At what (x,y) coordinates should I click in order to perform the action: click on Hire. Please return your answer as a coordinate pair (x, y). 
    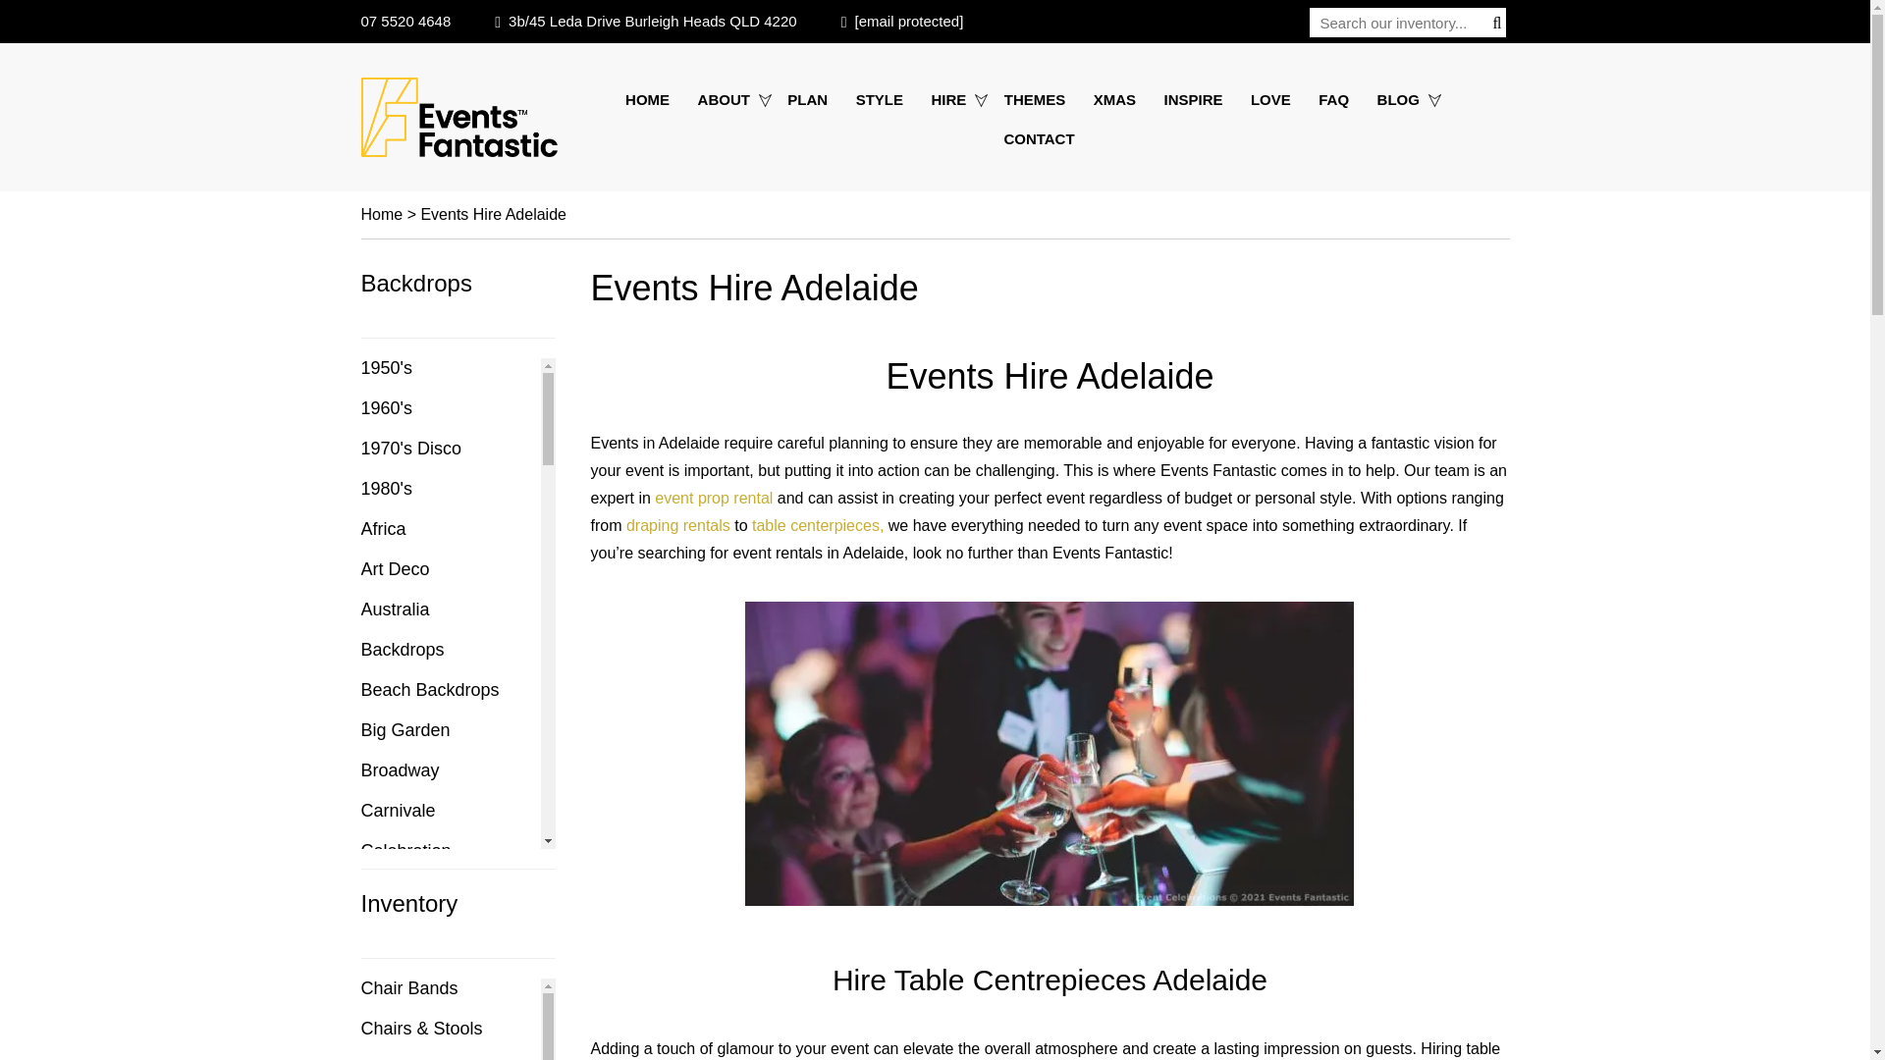
    Looking at the image, I should click on (953, 100).